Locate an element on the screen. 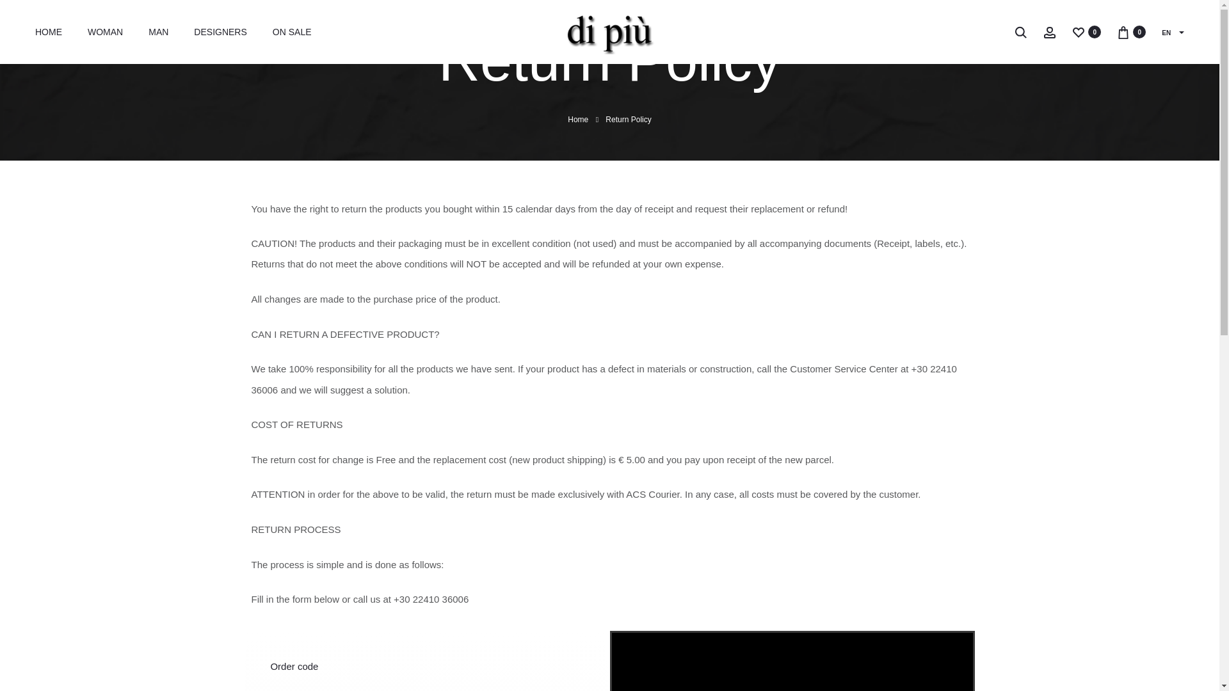 This screenshot has height=691, width=1229. 0 is located at coordinates (1123, 32).